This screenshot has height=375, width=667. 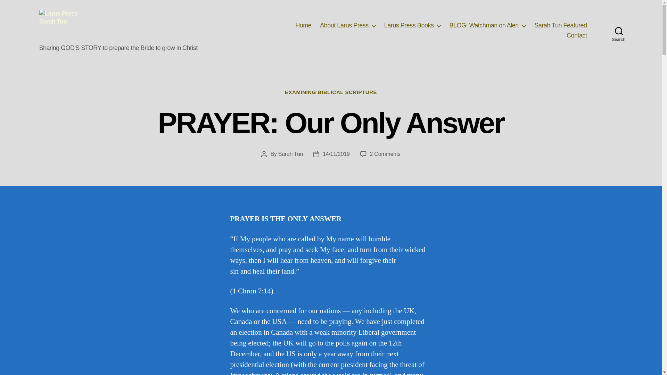 What do you see at coordinates (619, 31) in the screenshot?
I see `Search` at bounding box center [619, 31].